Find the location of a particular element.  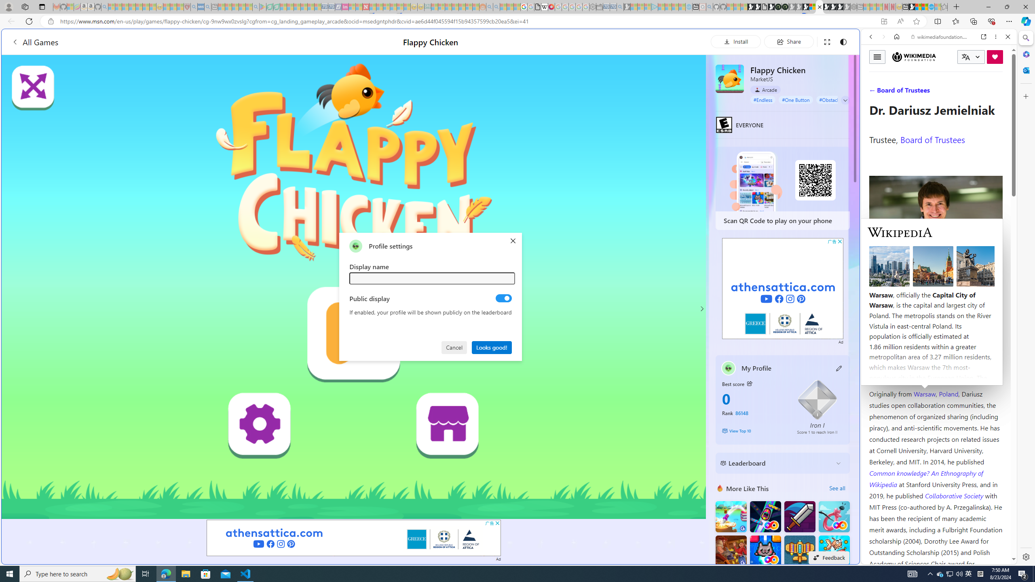

Dungeon Master Knight is located at coordinates (799, 517).